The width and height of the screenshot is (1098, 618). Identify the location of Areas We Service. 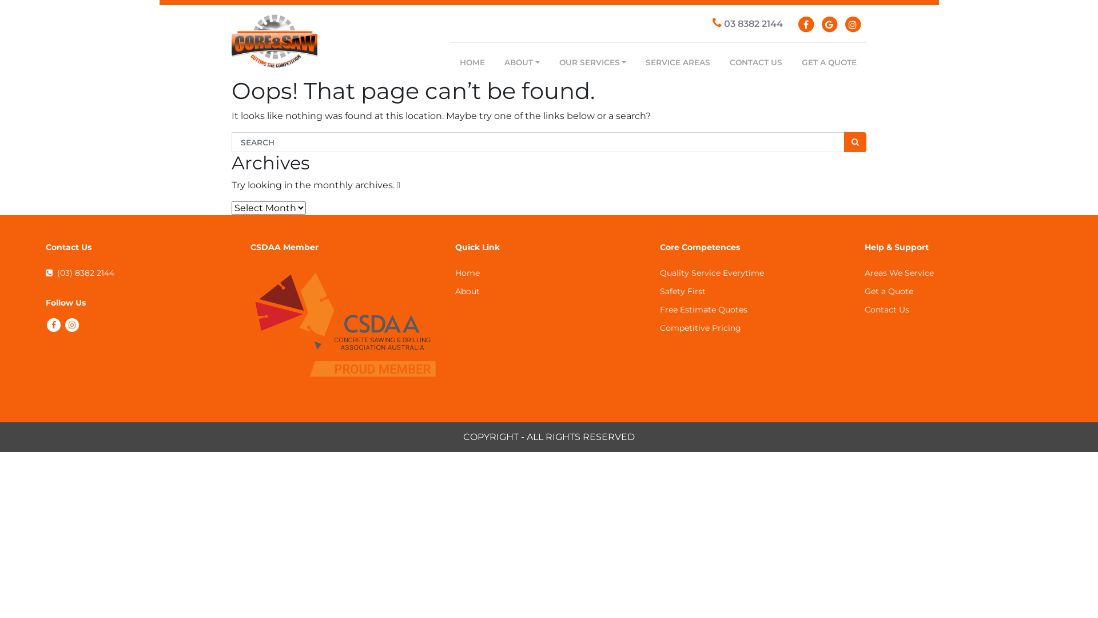
(899, 273).